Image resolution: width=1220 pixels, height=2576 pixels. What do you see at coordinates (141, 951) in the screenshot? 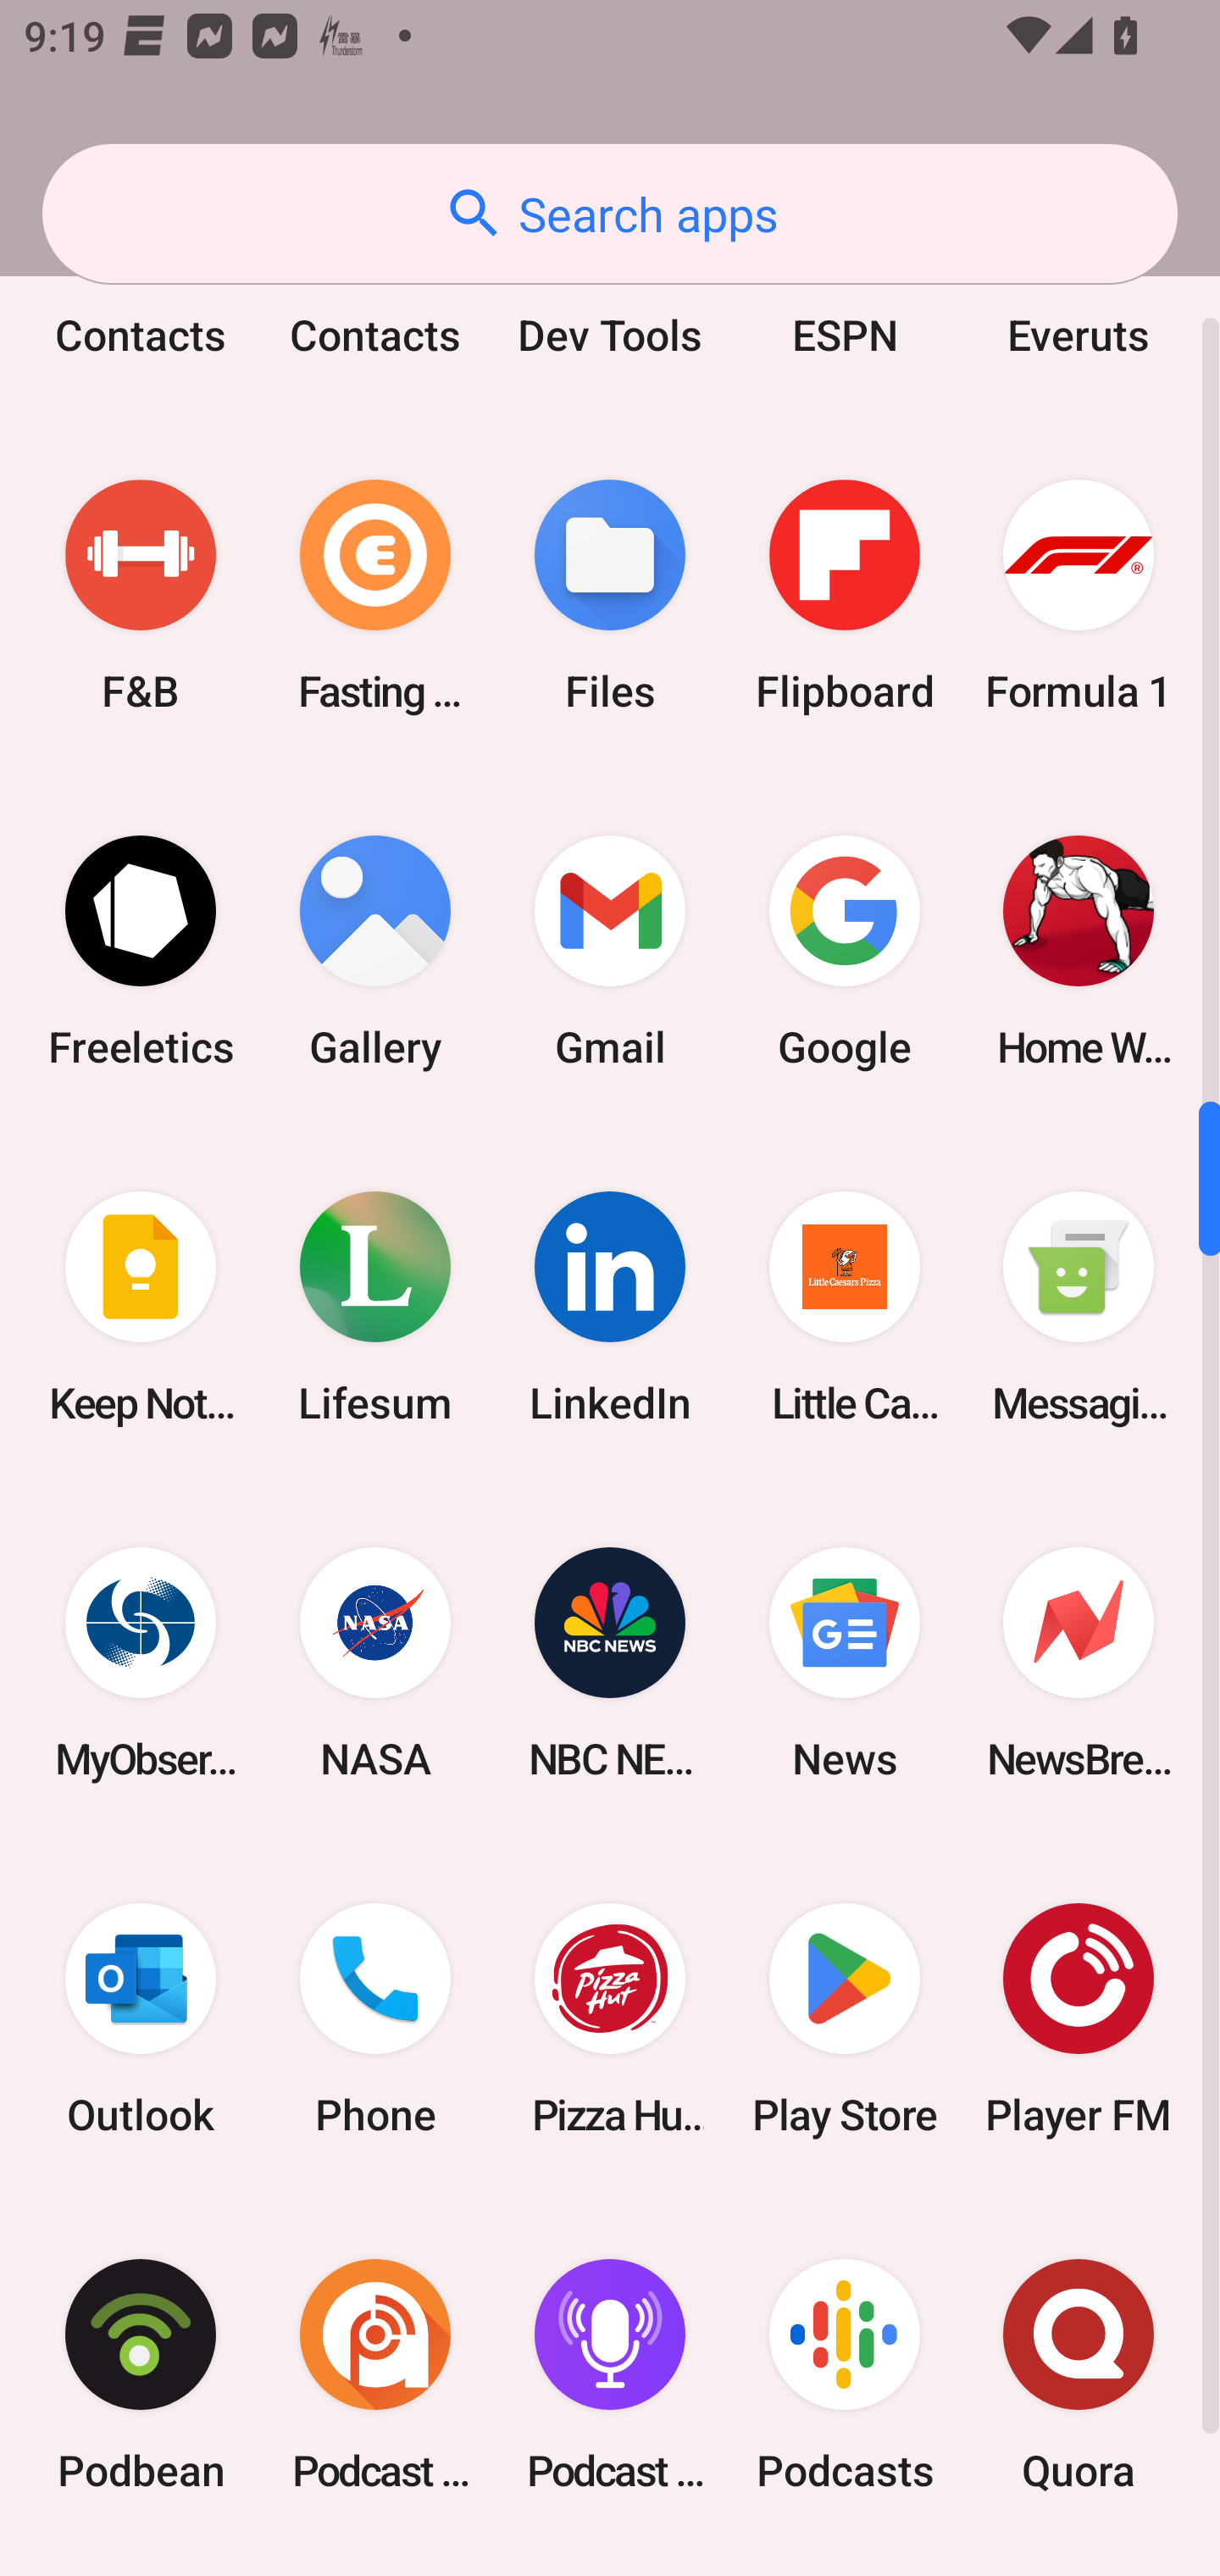
I see `Freeletics` at bounding box center [141, 951].